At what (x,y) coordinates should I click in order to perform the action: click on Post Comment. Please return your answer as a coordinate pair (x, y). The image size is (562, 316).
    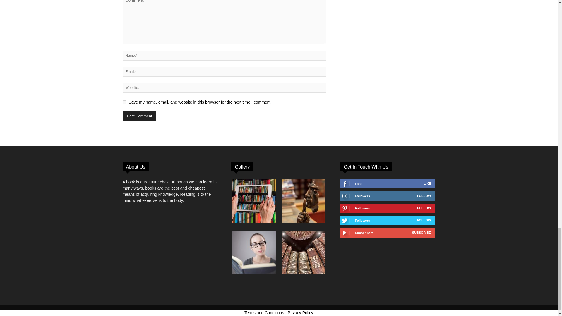
    Looking at the image, I should click on (139, 116).